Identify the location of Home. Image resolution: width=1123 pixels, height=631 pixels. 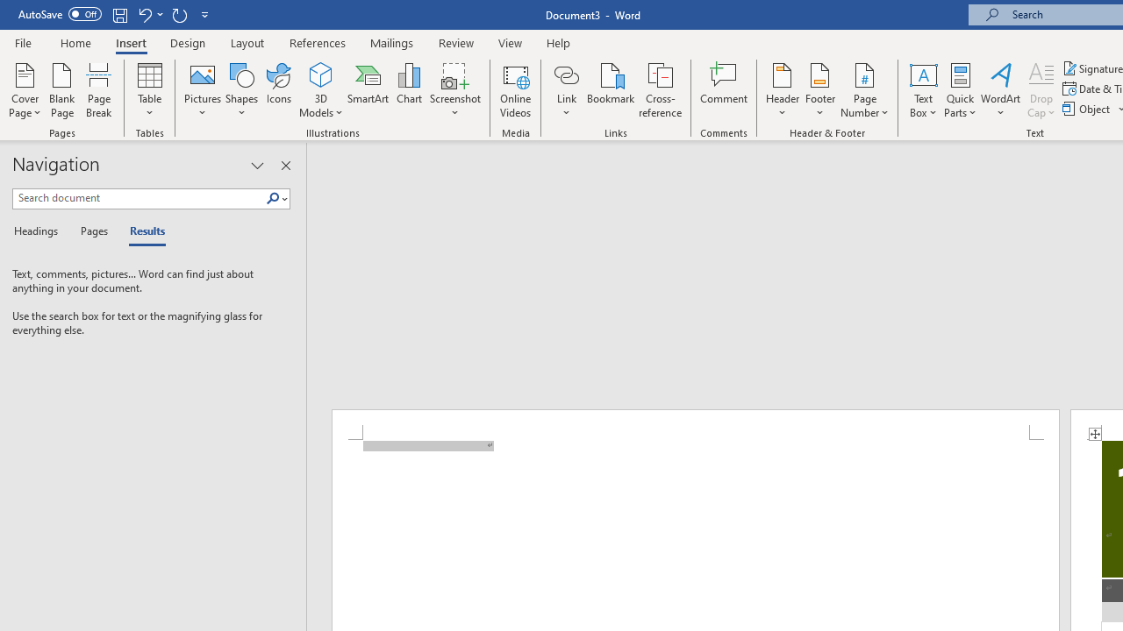
(75, 42).